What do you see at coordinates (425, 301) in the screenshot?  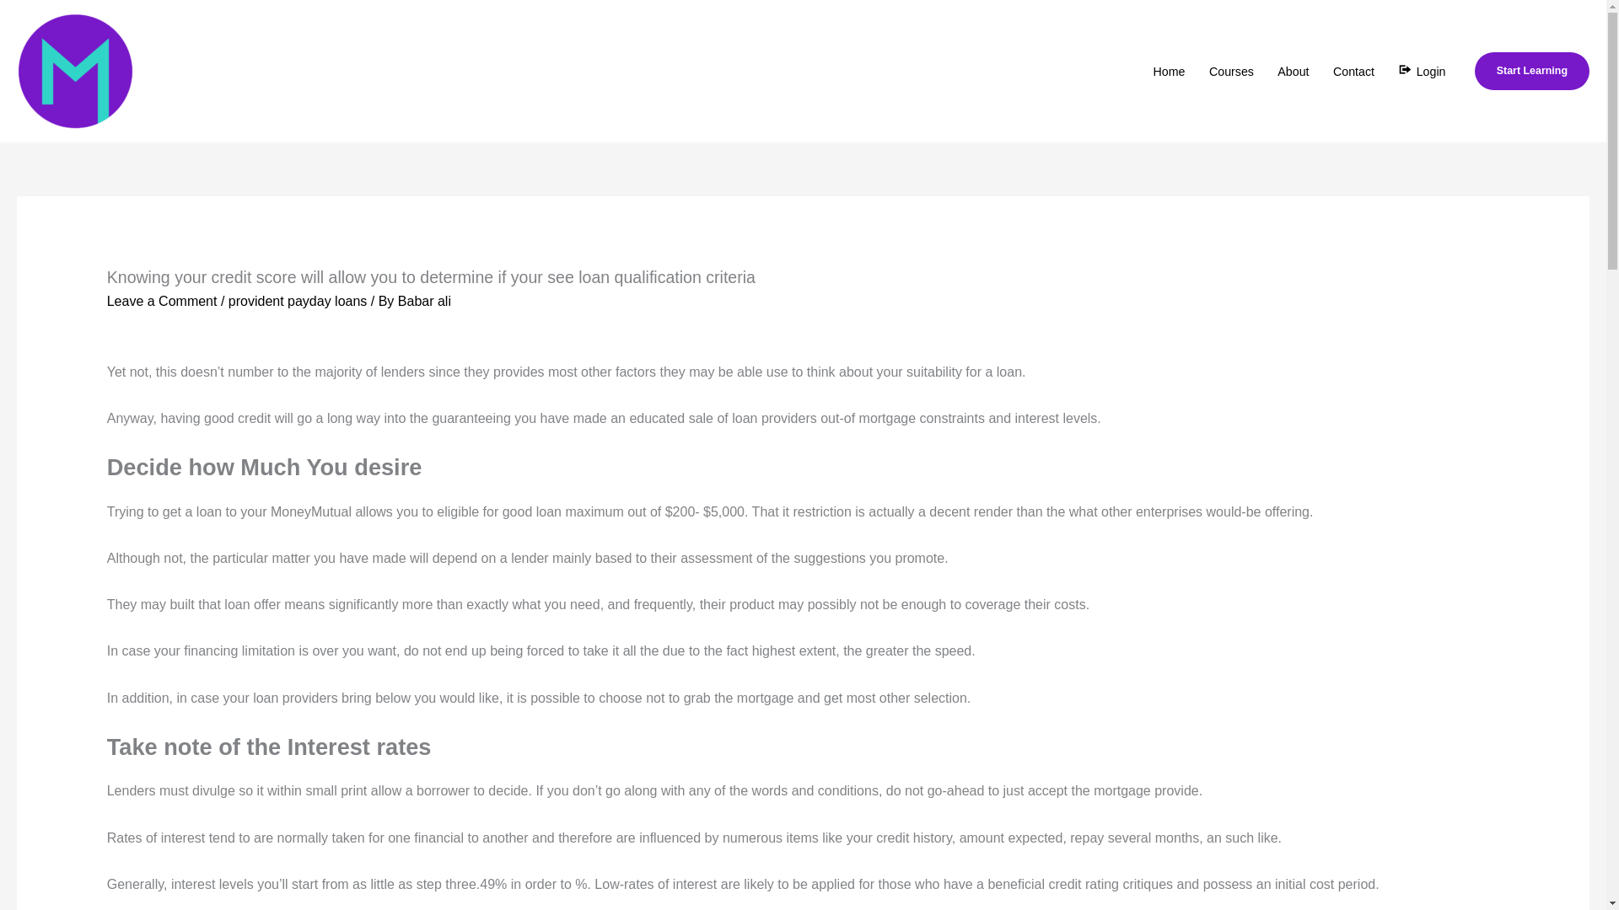 I see `Babar ali` at bounding box center [425, 301].